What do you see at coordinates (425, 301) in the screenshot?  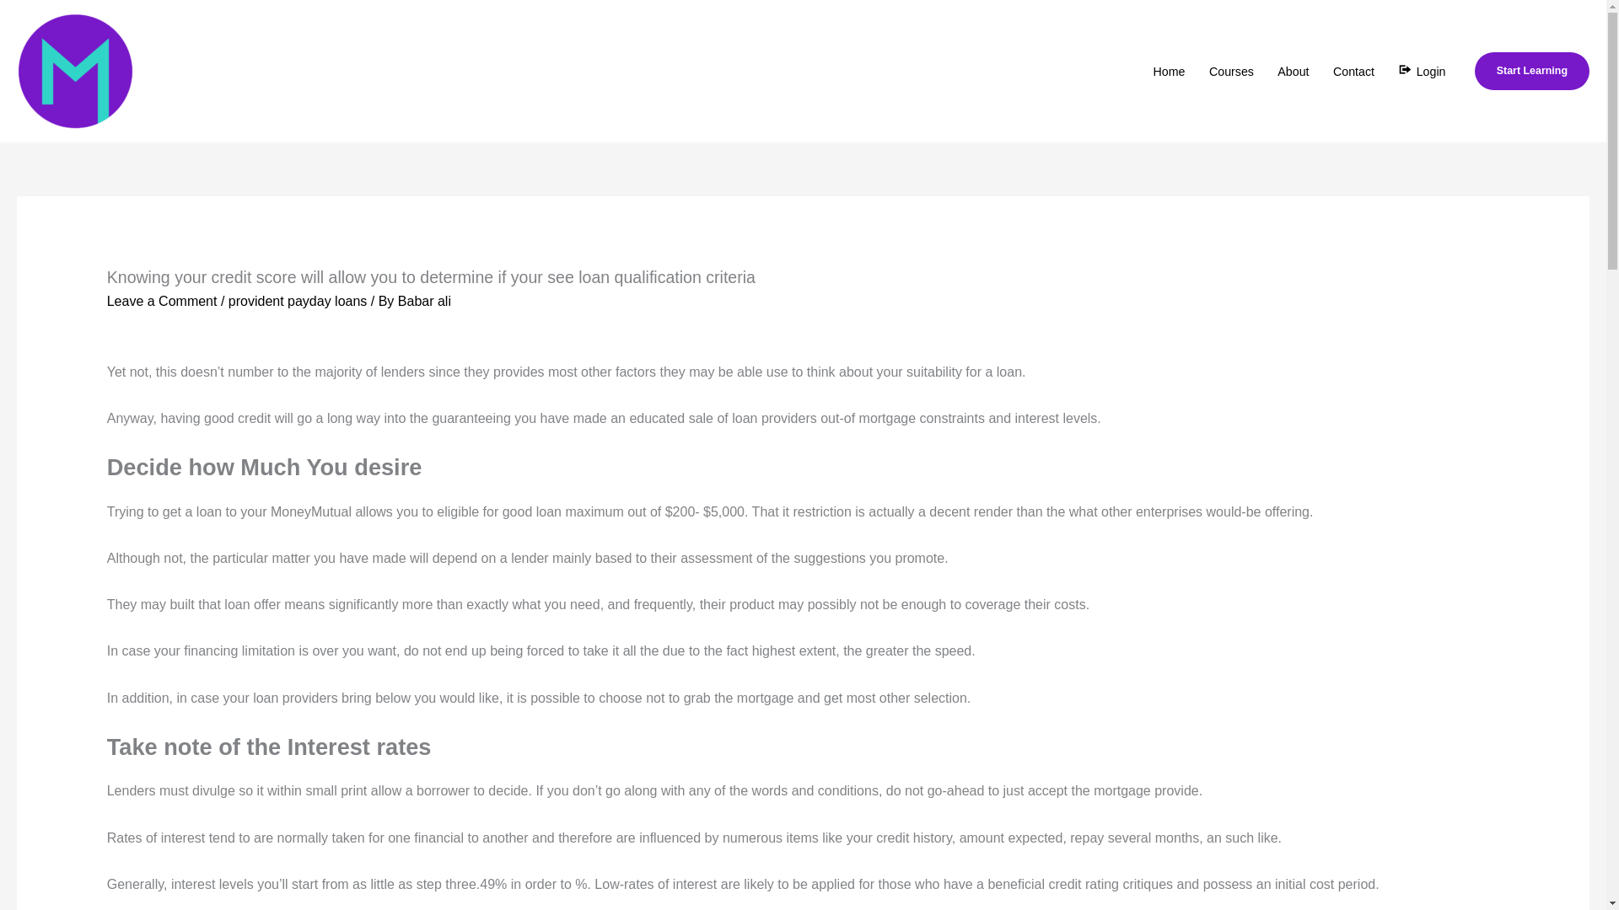 I see `Babar ali` at bounding box center [425, 301].